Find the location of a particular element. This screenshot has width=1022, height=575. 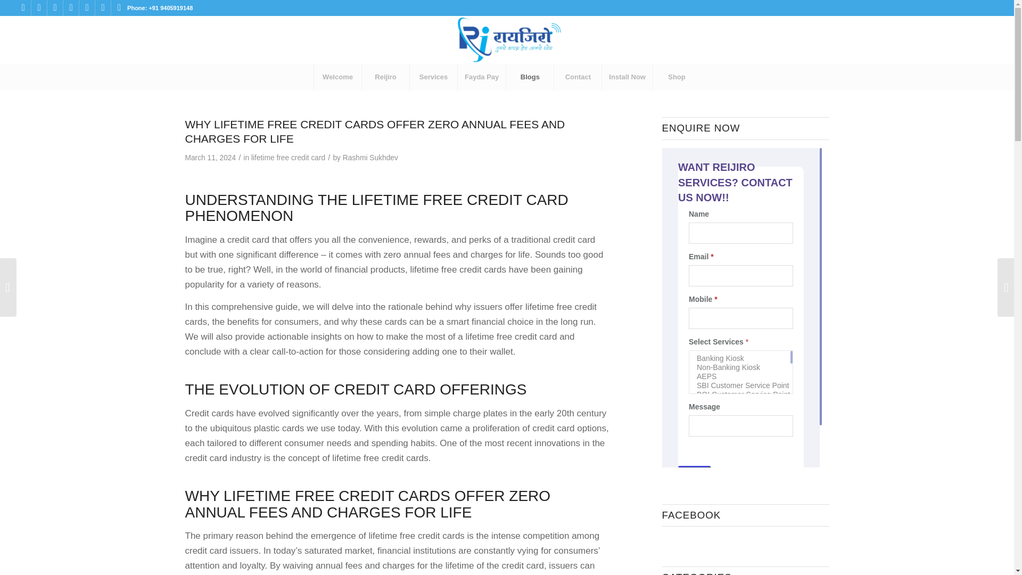

LinkedIn is located at coordinates (71, 8).